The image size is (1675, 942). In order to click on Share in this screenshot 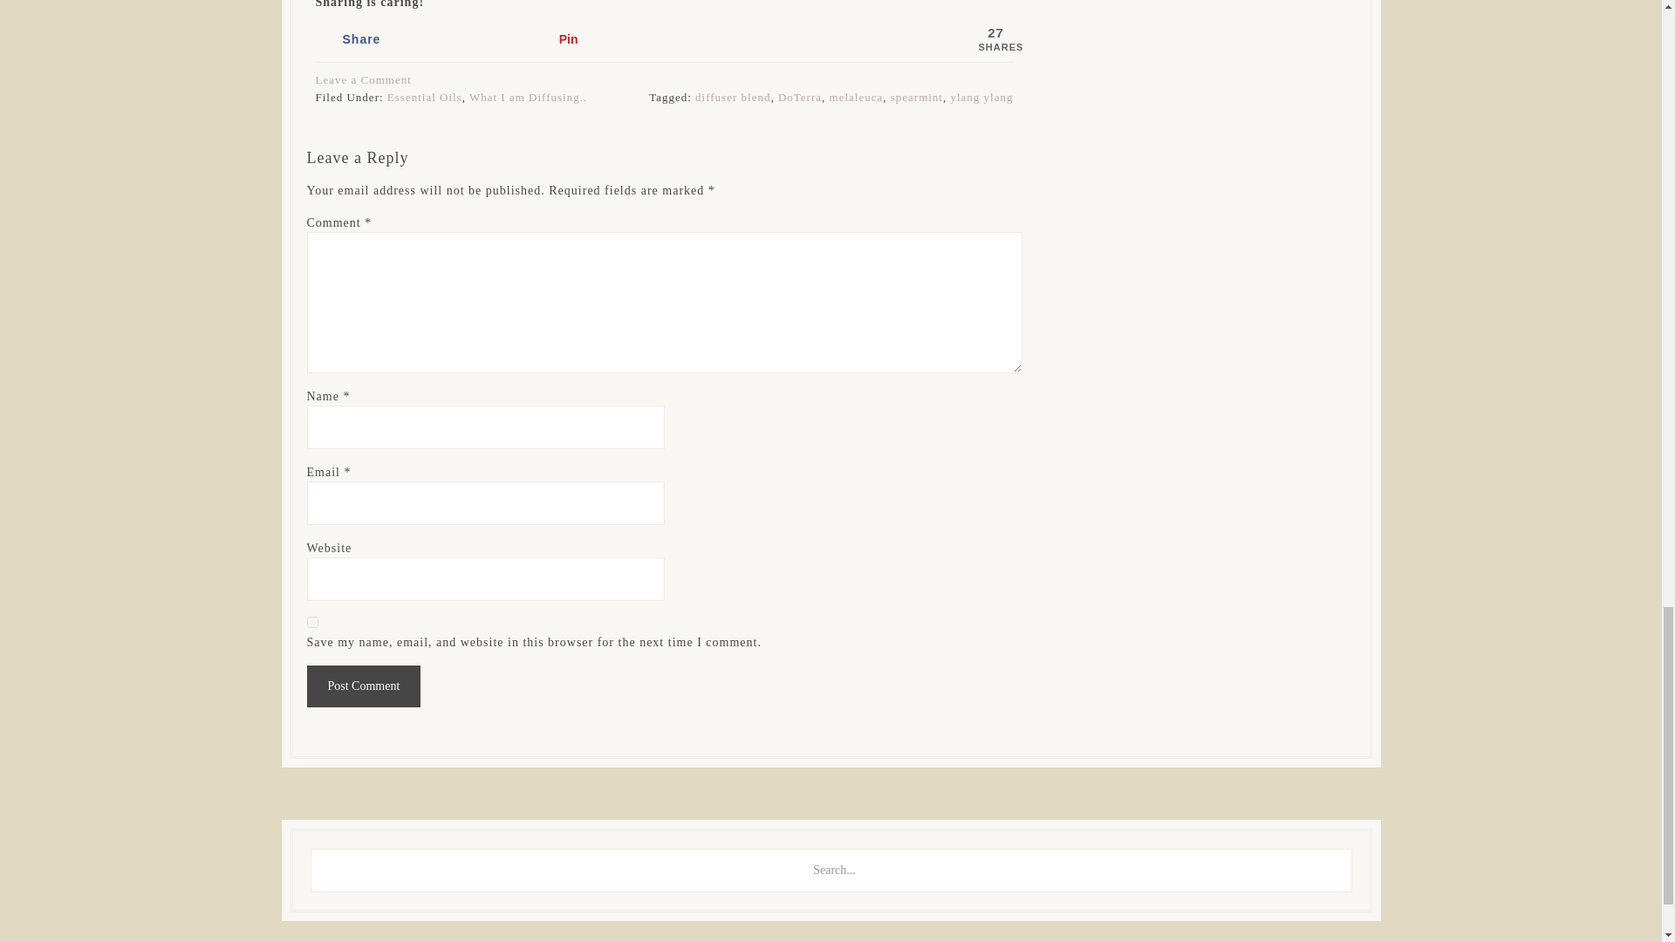, I will do `click(417, 38)`.